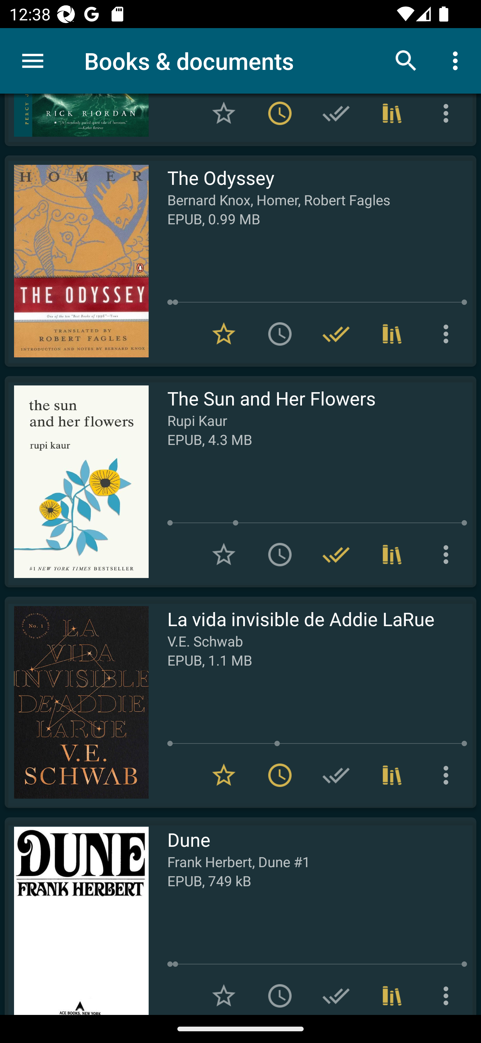  I want to click on More options, so click(448, 118).